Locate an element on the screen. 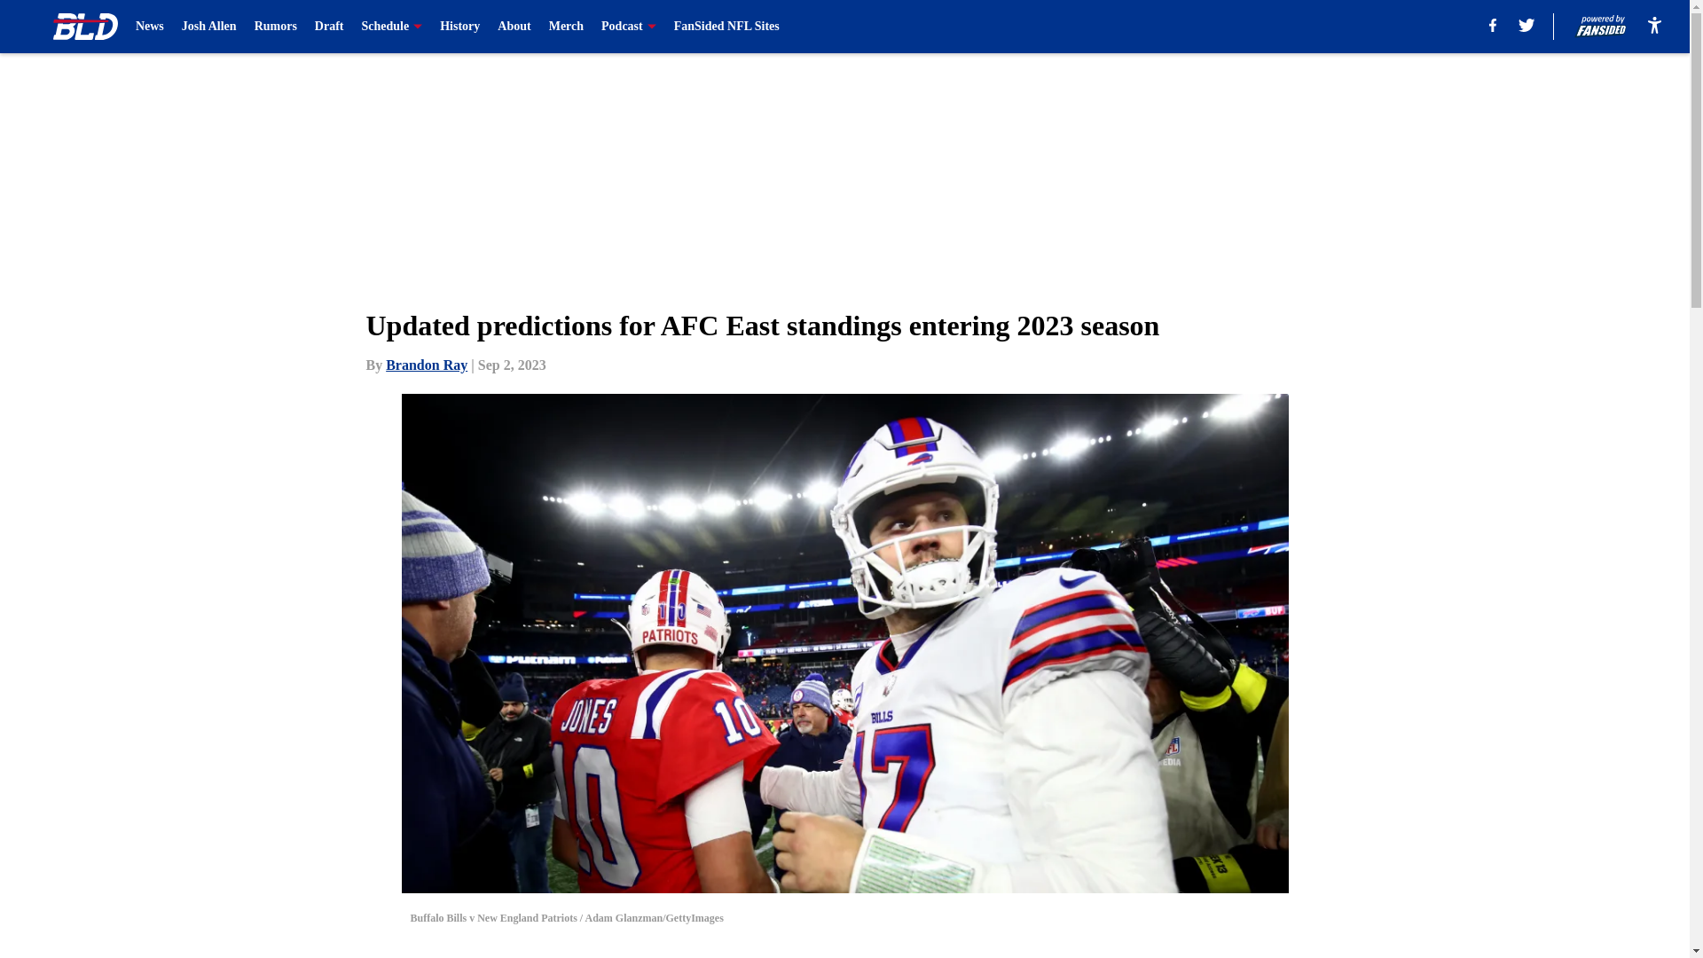 The image size is (1703, 958). News is located at coordinates (149, 27).